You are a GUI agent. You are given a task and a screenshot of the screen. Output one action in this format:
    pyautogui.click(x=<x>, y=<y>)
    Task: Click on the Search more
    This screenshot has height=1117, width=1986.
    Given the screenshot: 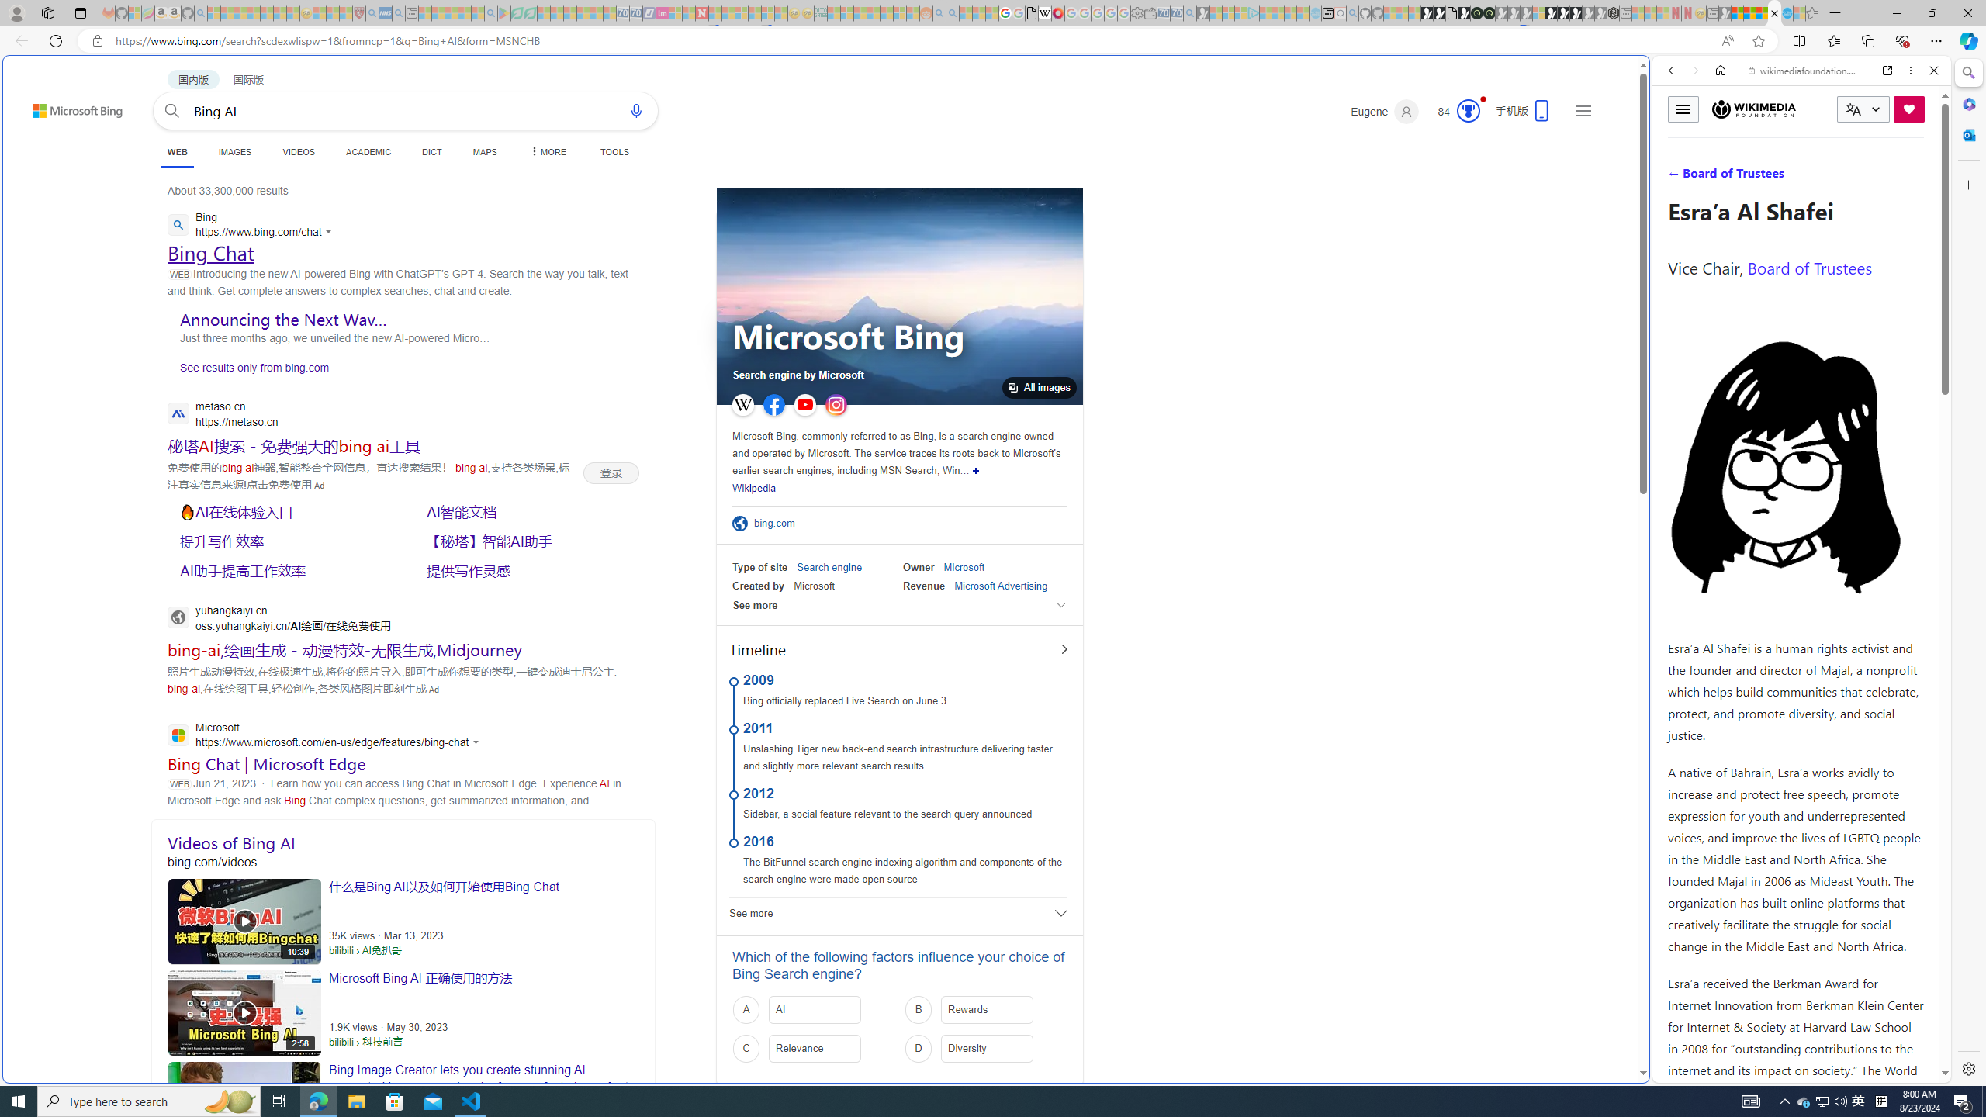 What is the action you would take?
    pyautogui.click(x=1608, y=1027)
    